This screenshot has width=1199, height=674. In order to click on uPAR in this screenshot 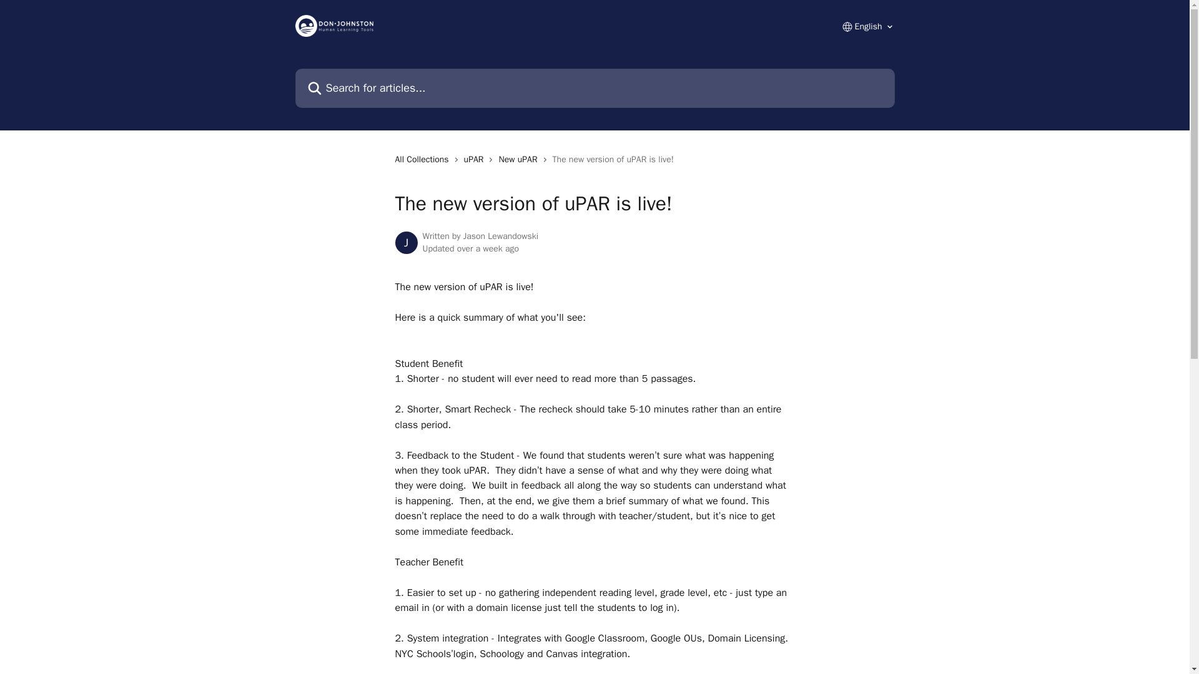, I will do `click(476, 160)`.